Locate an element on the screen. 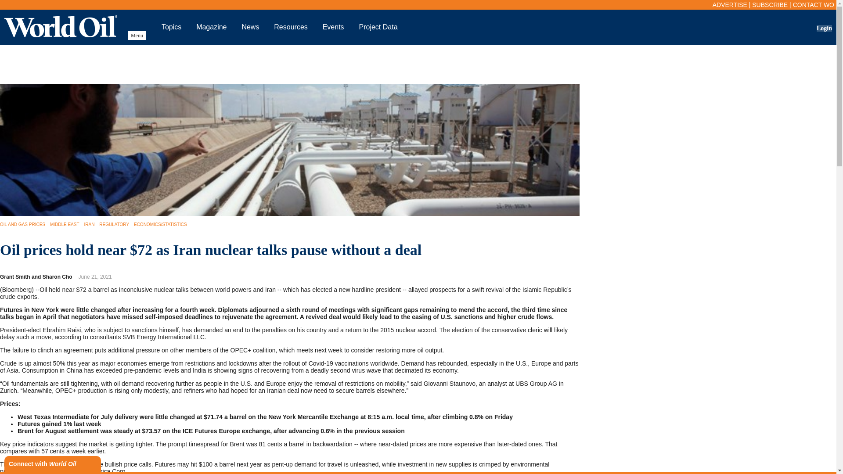 Image resolution: width=843 pixels, height=474 pixels. 3rd party ad content is located at coordinates (418, 64).